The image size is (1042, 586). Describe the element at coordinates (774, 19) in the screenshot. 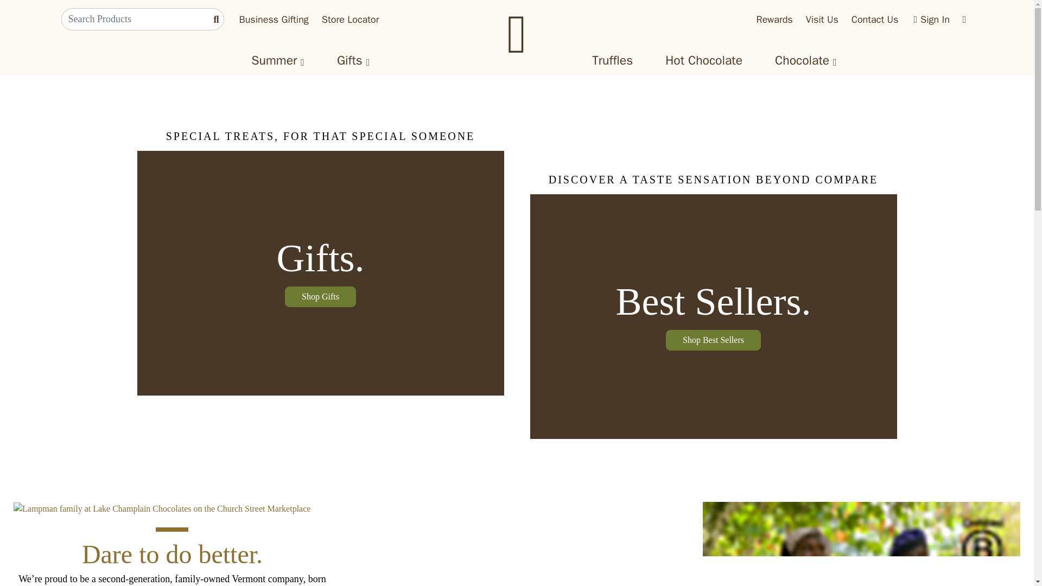

I see `Rewards` at that location.